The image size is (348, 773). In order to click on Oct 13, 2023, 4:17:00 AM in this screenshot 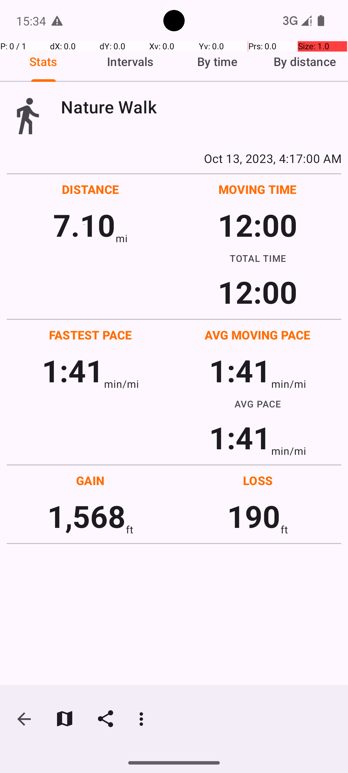, I will do `click(174, 158)`.